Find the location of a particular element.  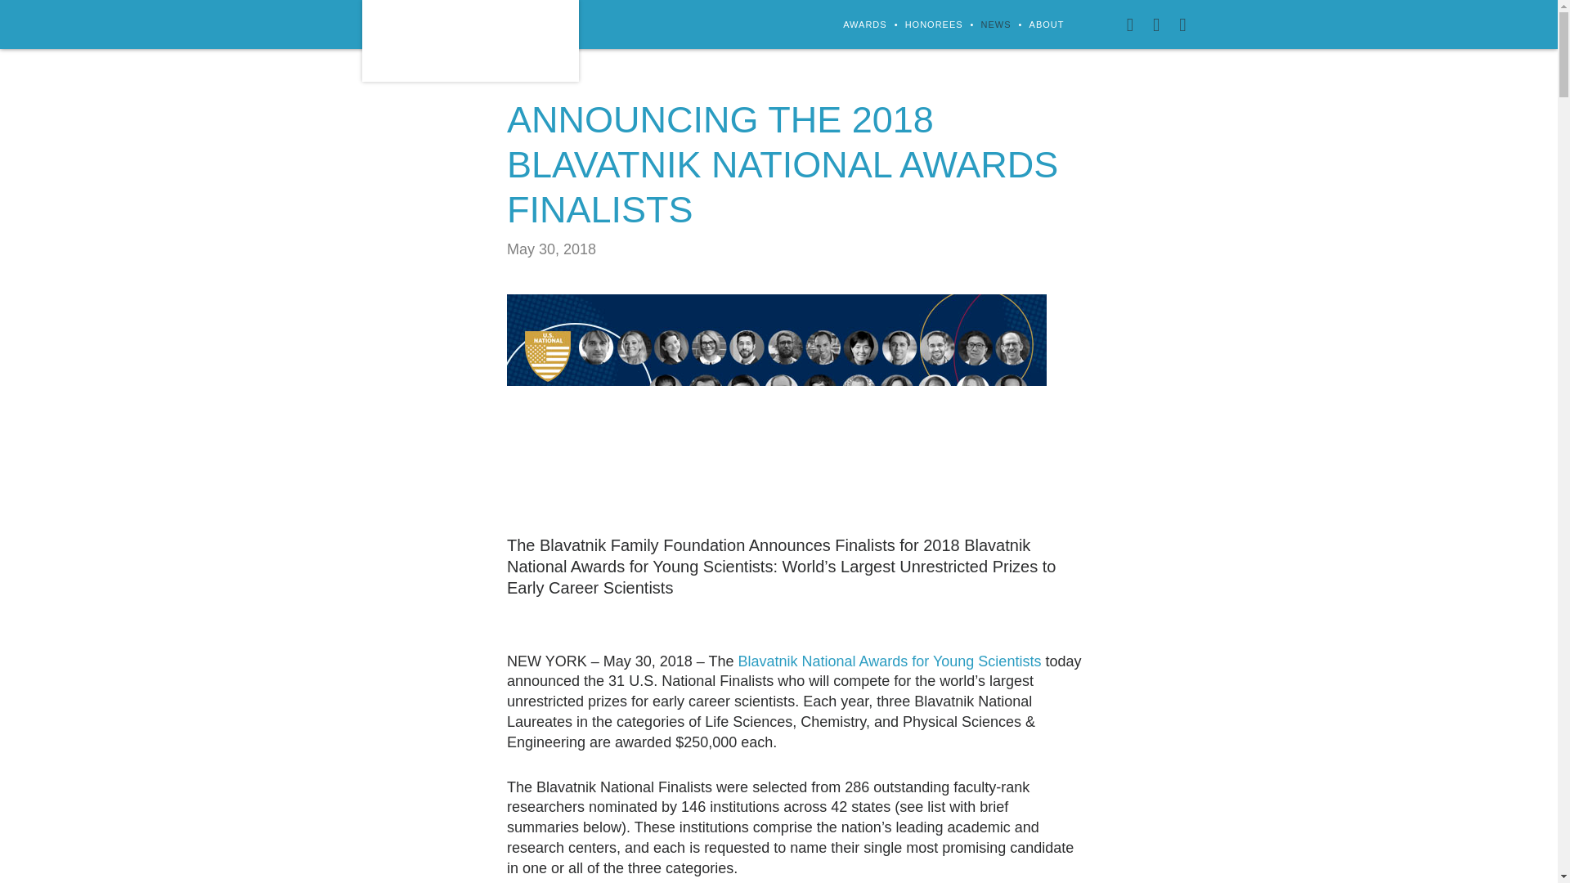

AWARDS is located at coordinates (863, 25).